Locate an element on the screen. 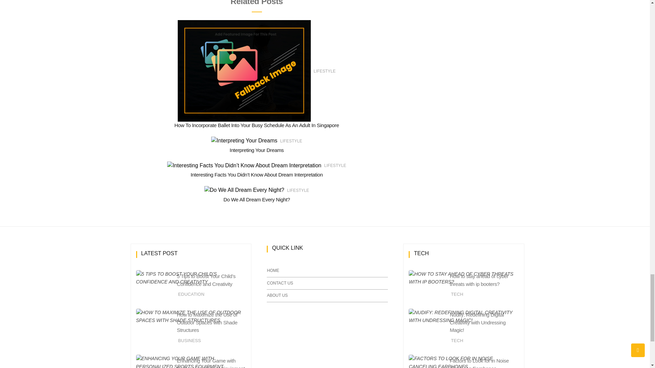 The height and width of the screenshot is (368, 655). LIFESTYLE is located at coordinates (298, 190).